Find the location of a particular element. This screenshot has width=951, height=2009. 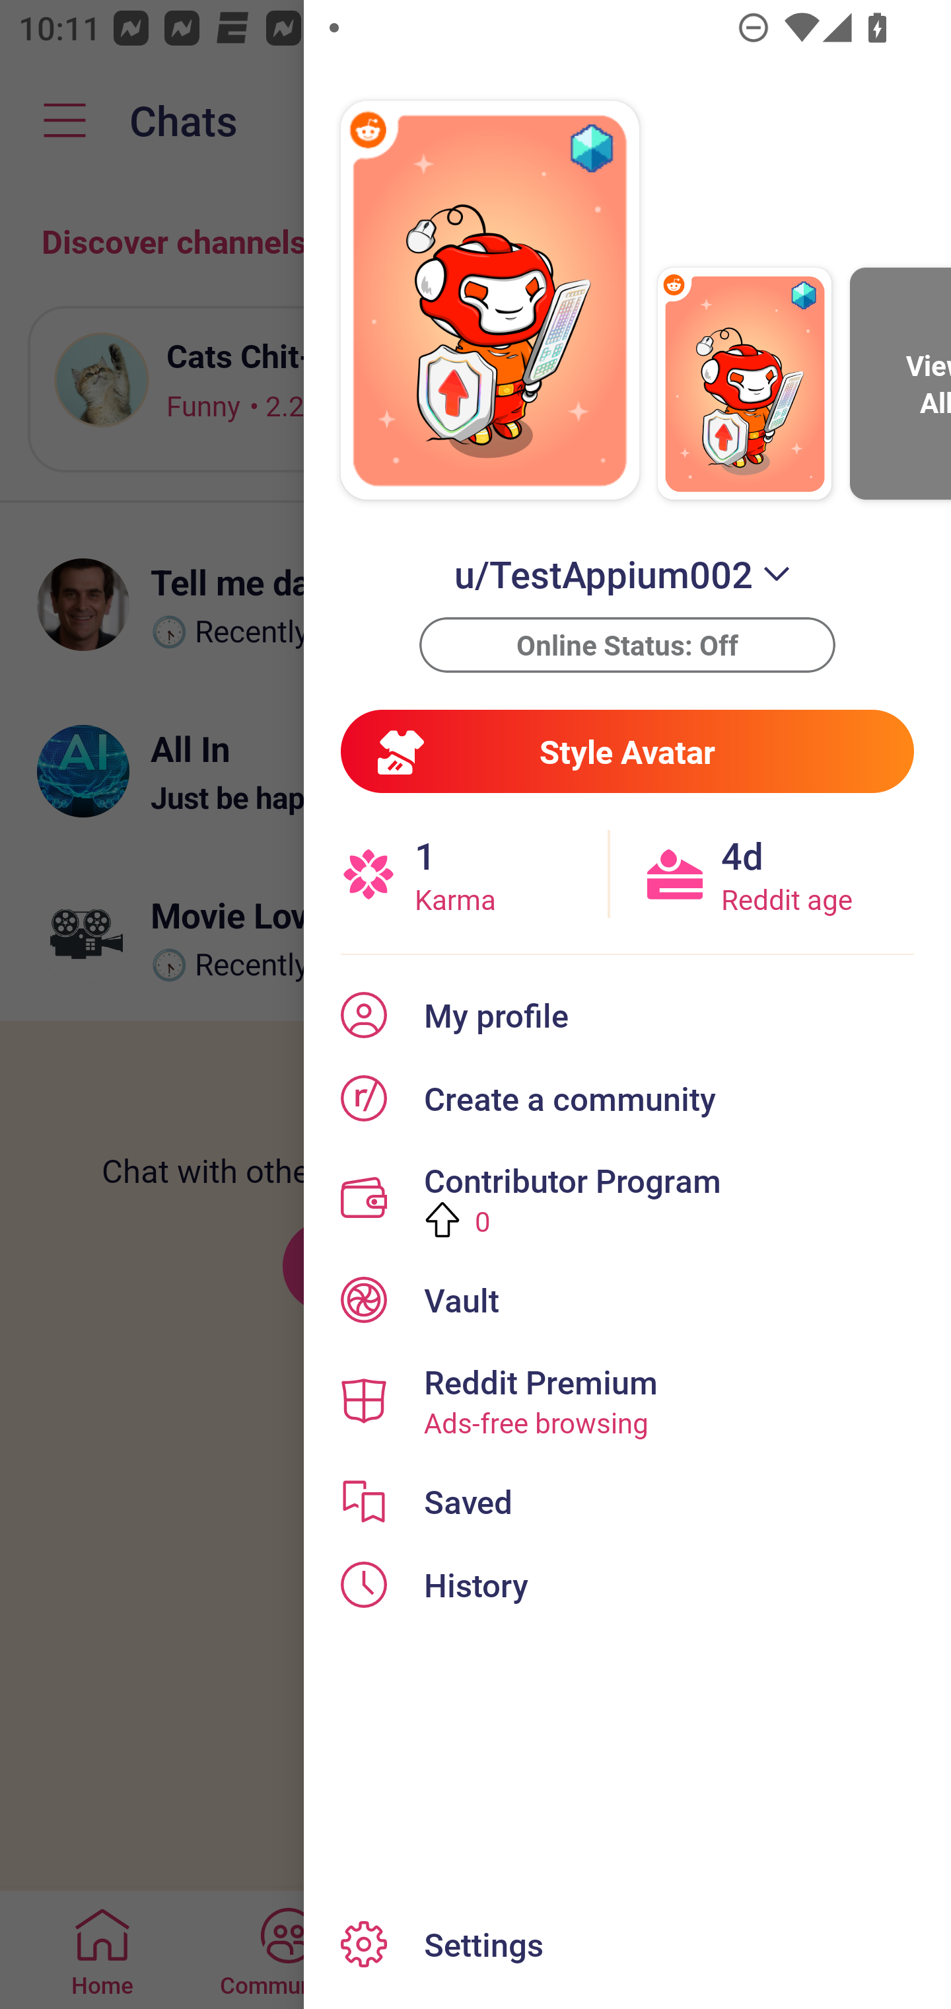

Settings is located at coordinates (627, 1944).